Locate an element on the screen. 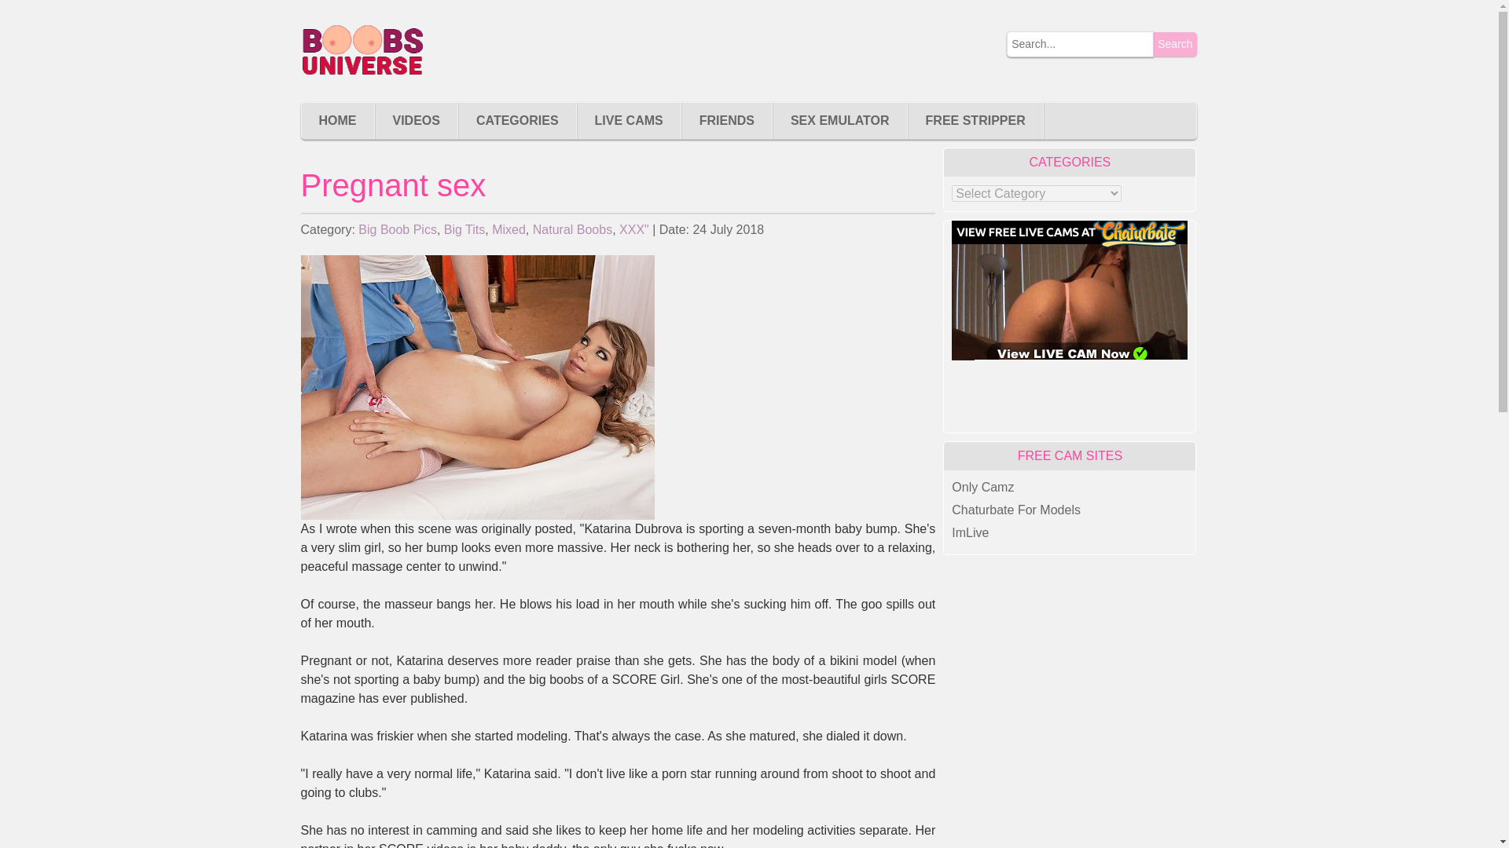  Pregnant sex is located at coordinates (476, 388).